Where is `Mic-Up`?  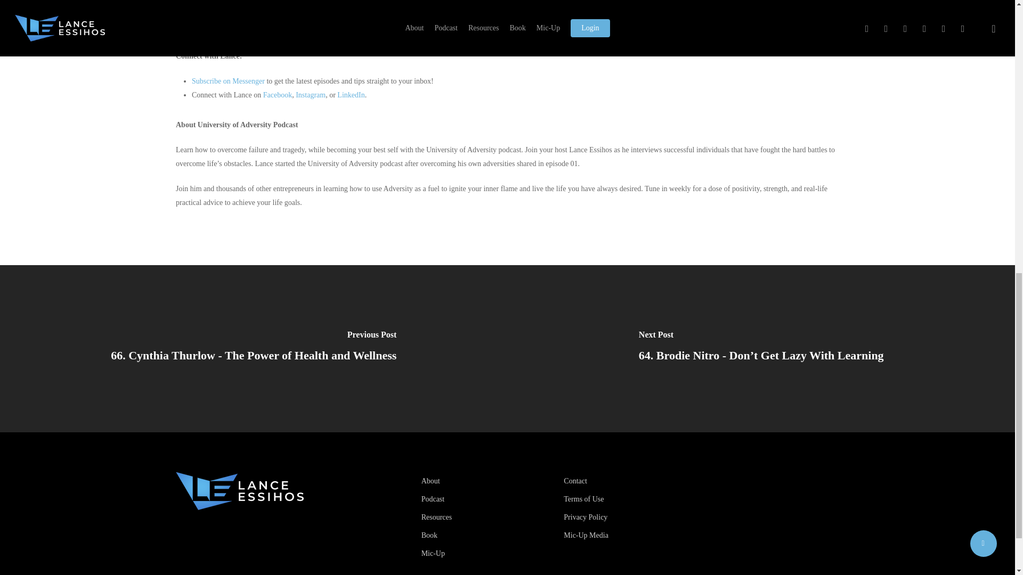
Mic-Up is located at coordinates (486, 554).